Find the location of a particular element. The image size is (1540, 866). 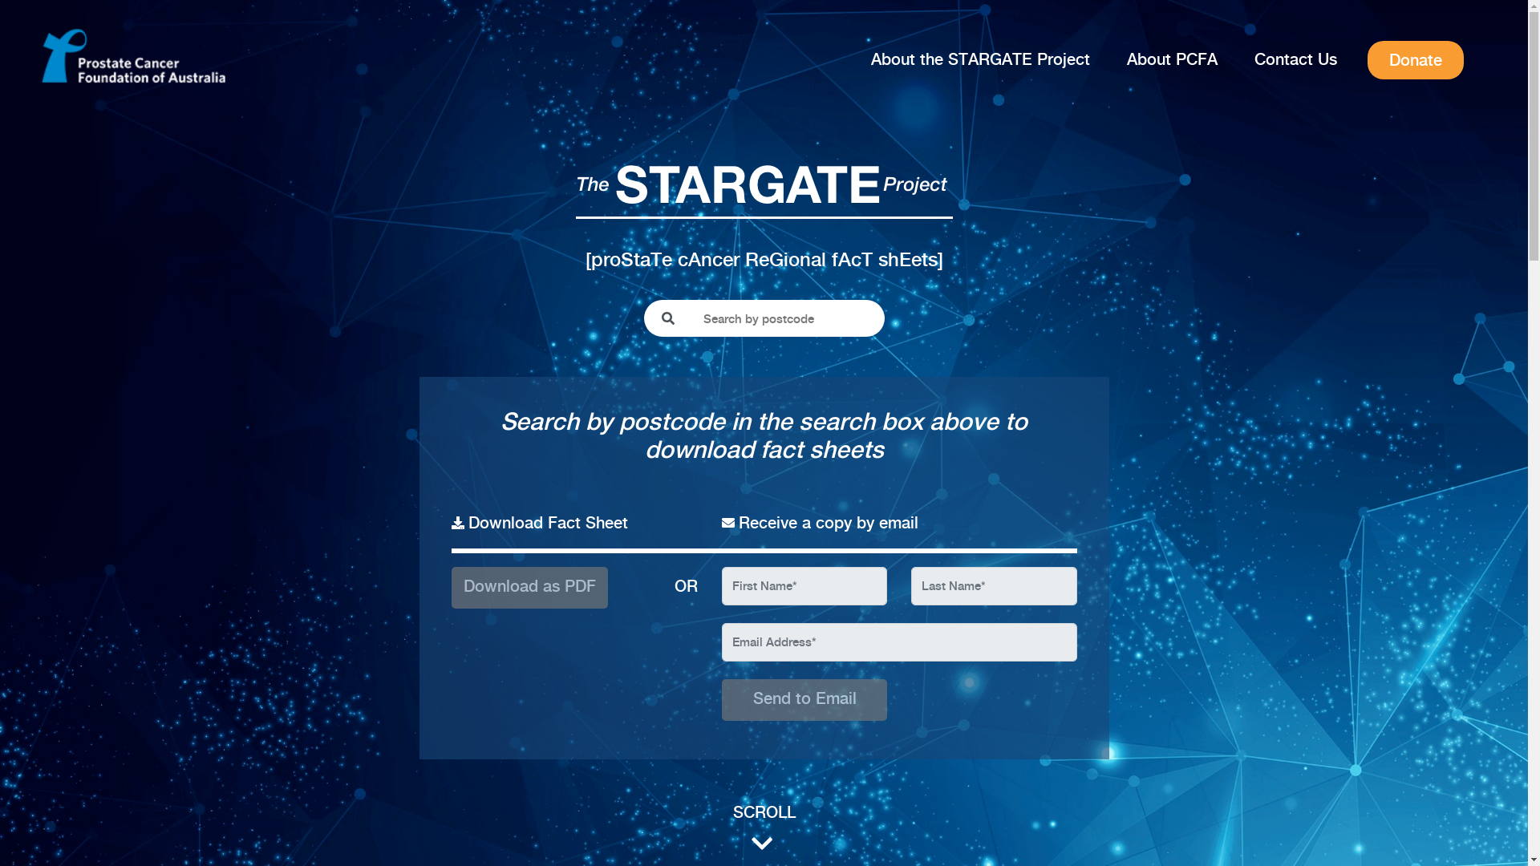

Contact Us is located at coordinates (1296, 61).